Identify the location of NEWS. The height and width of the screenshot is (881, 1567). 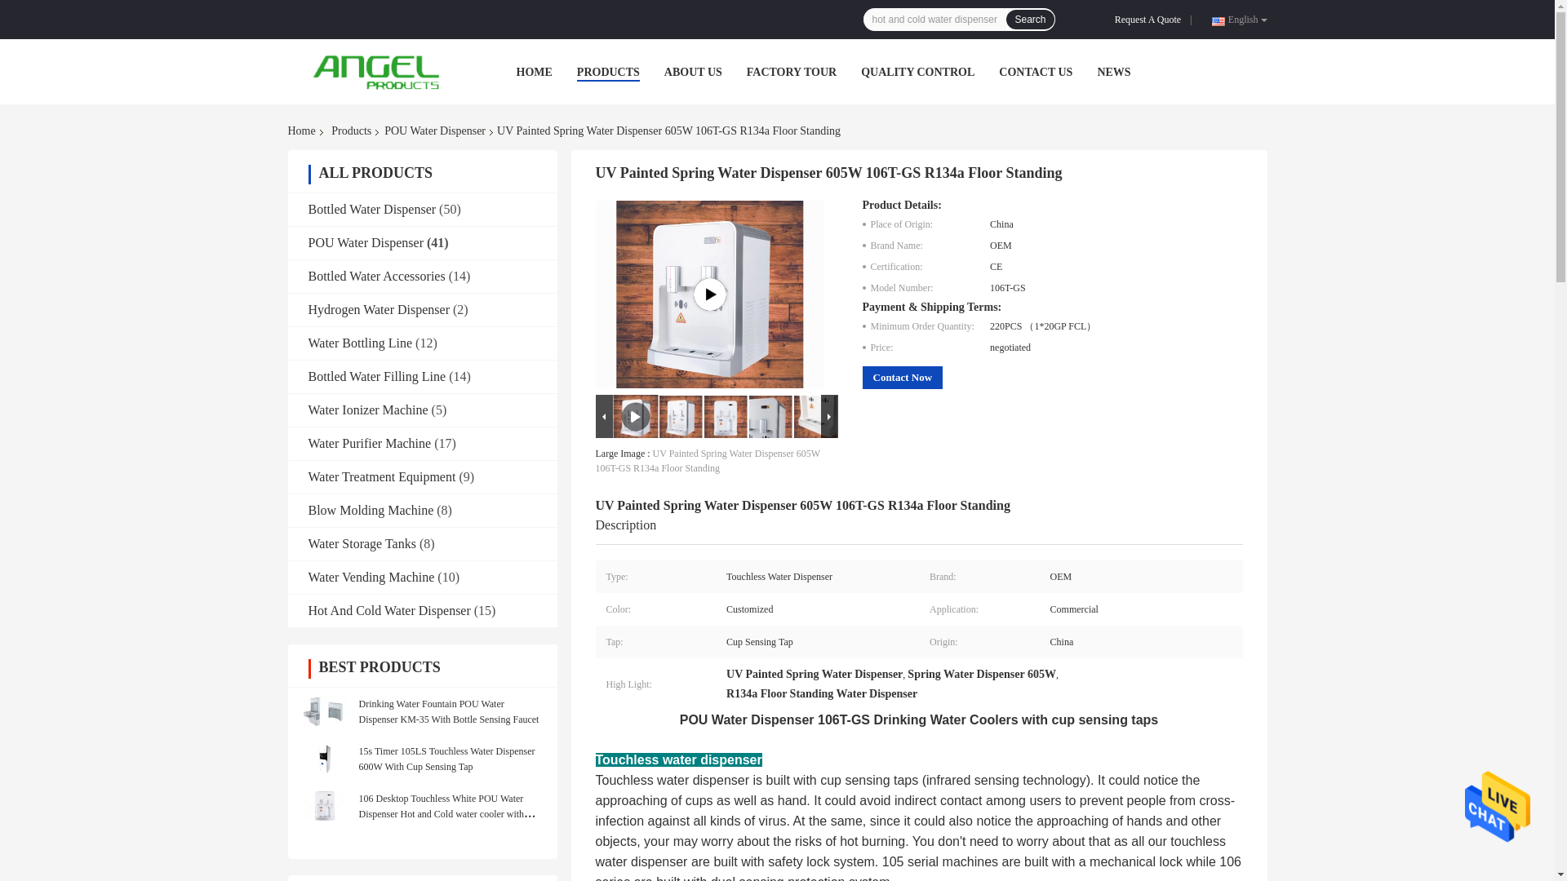
(1113, 72).